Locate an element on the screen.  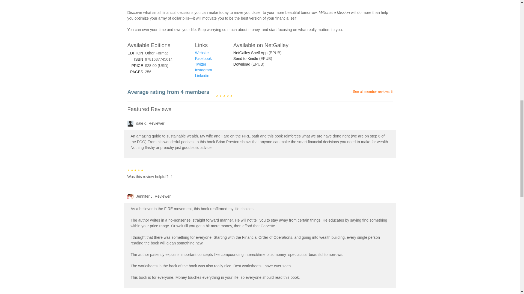
Twitter is located at coordinates (201, 64).